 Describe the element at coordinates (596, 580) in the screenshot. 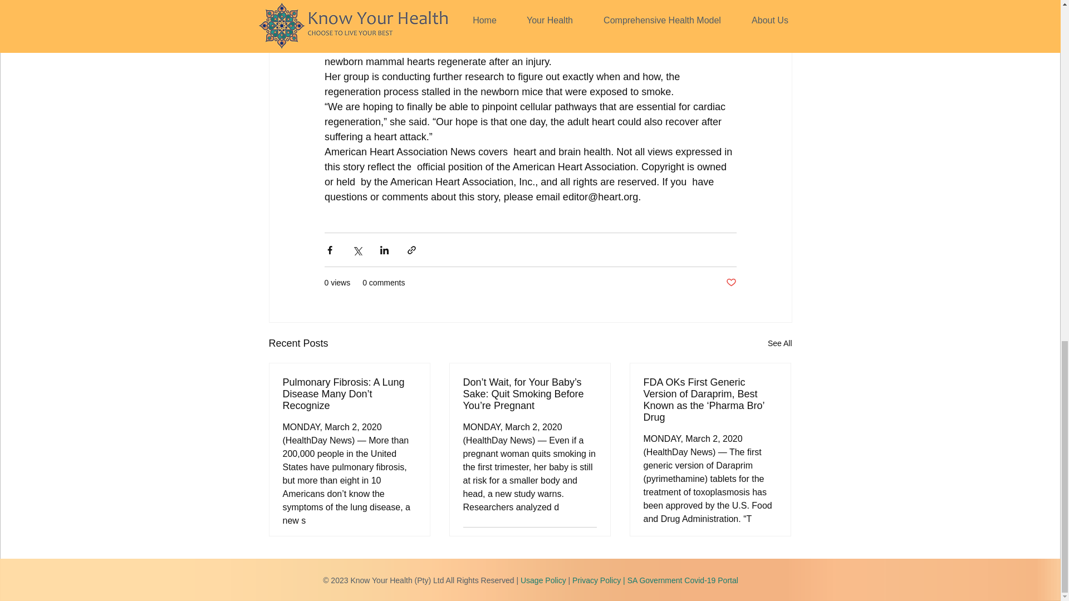

I see `Privacy Policy` at that location.